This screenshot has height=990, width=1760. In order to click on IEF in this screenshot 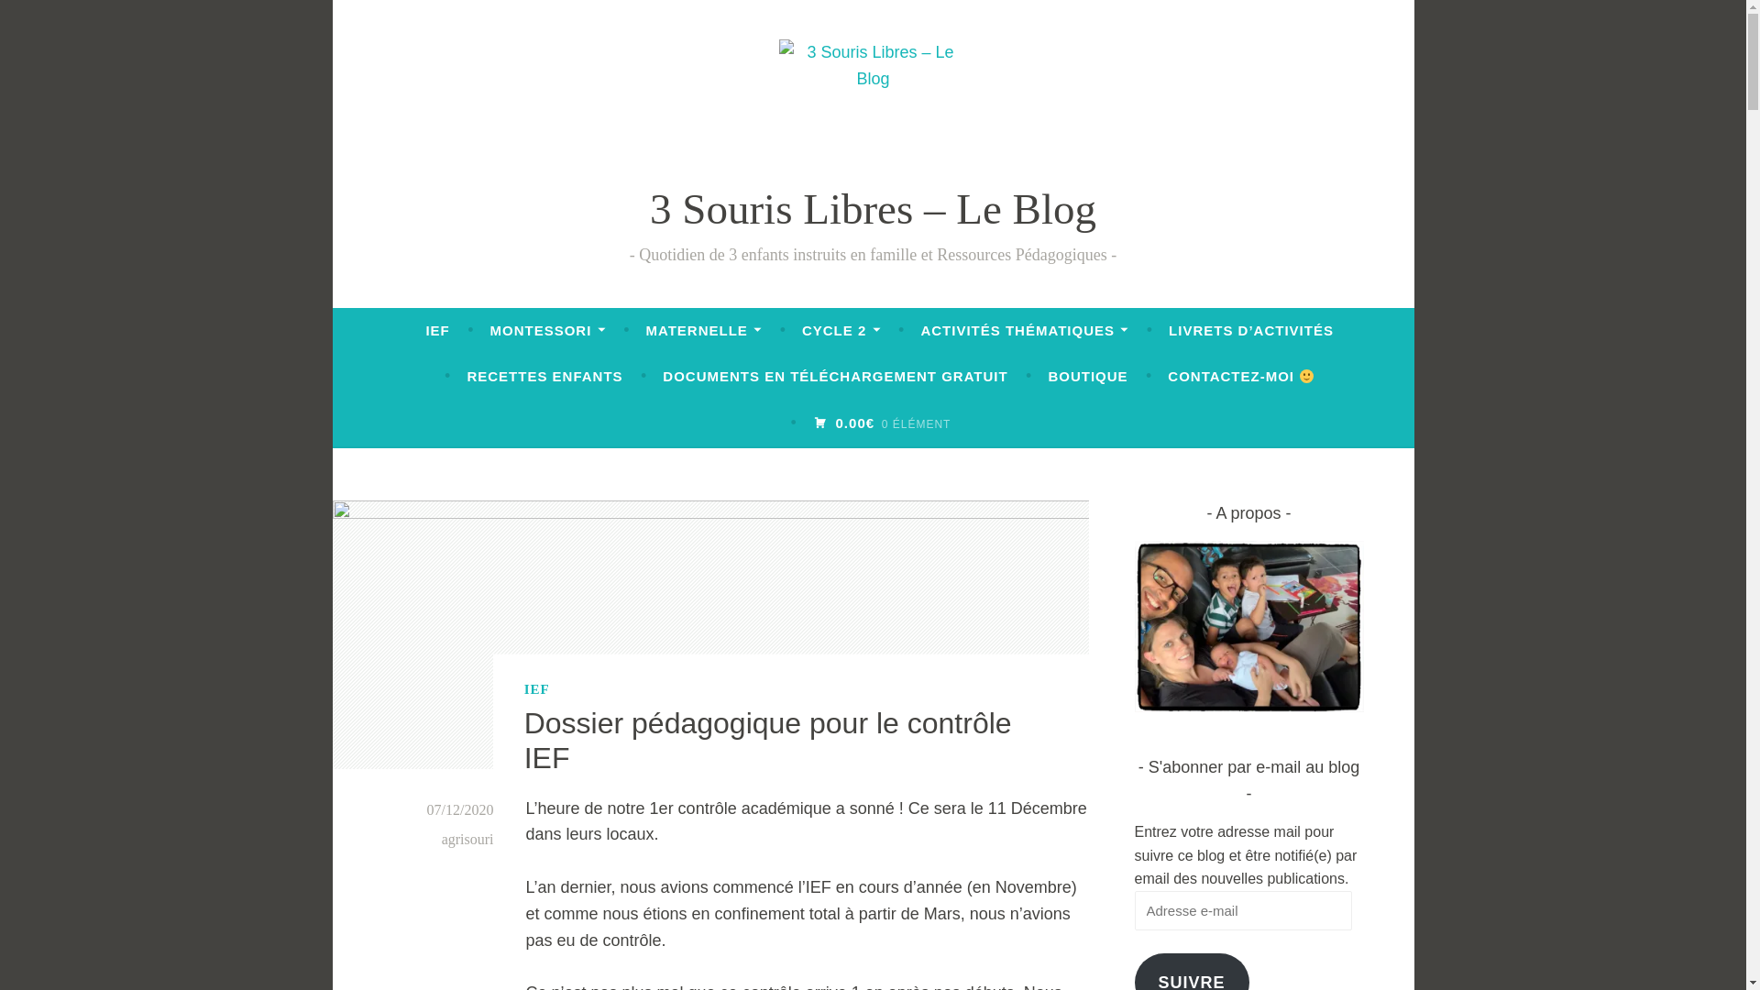, I will do `click(537, 689)`.